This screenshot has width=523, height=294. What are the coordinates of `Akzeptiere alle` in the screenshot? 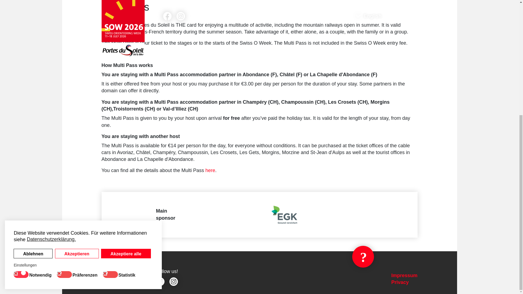 It's located at (126, 67).